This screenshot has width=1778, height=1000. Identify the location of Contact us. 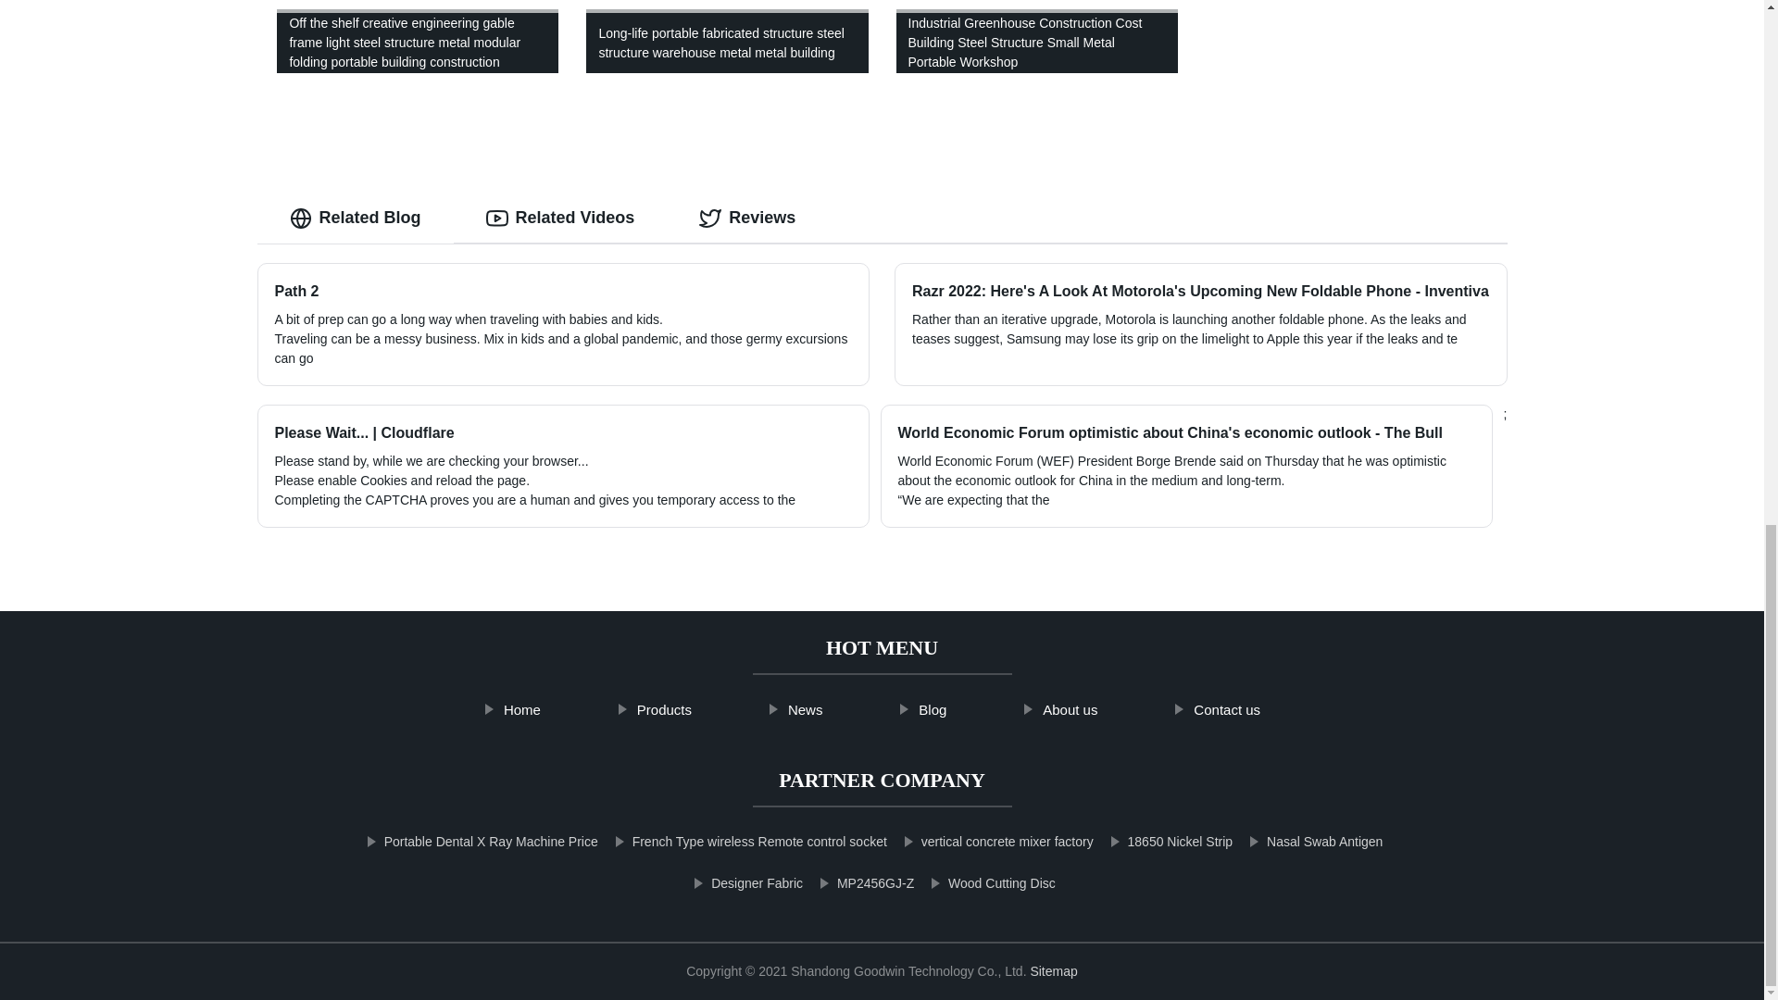
(1226, 711).